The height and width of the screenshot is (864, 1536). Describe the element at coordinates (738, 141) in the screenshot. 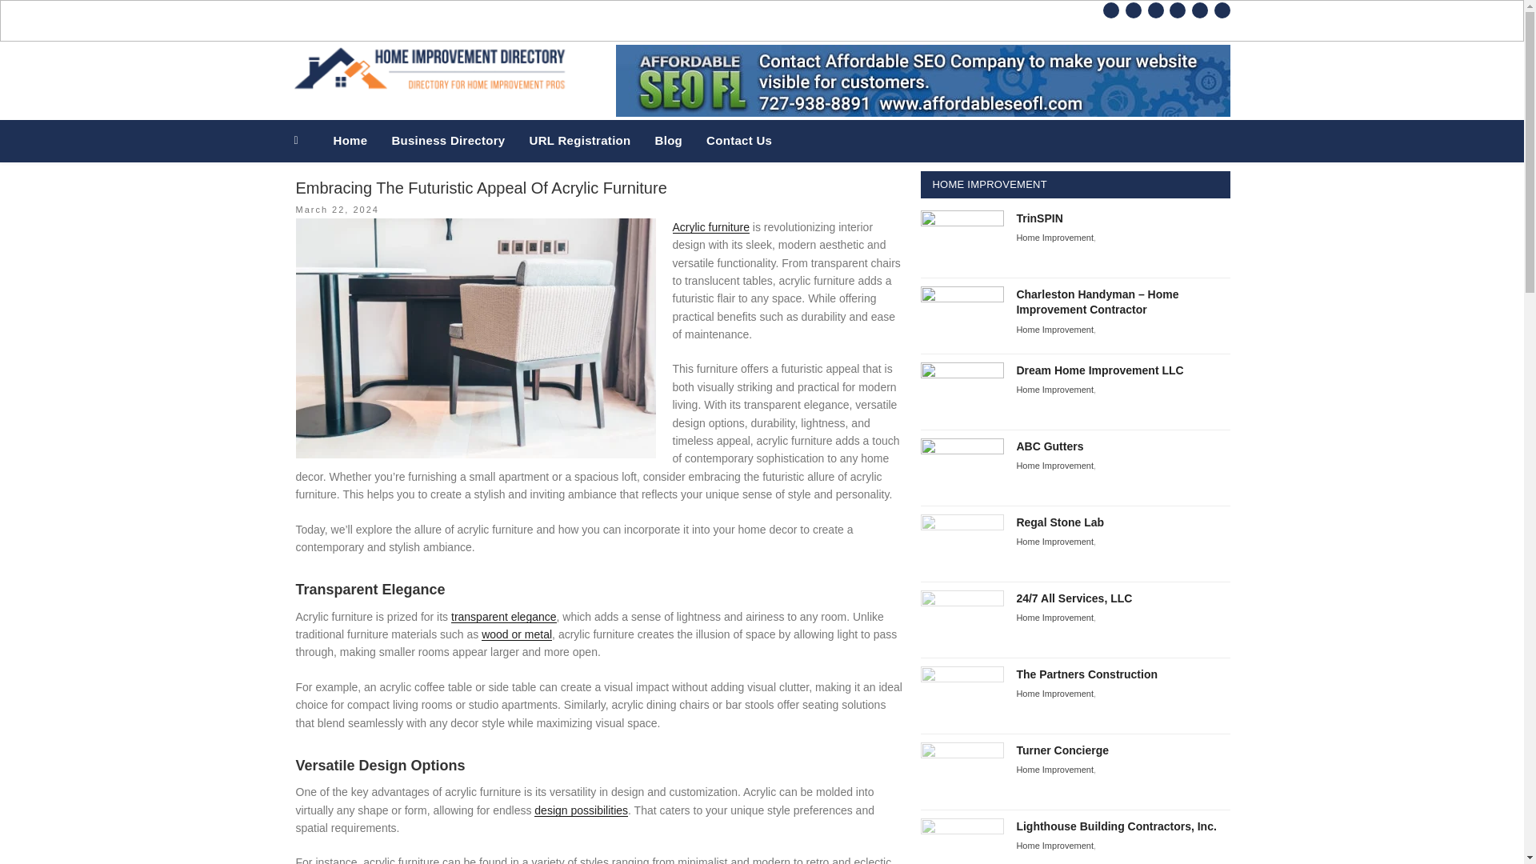

I see `Contact Us` at that location.